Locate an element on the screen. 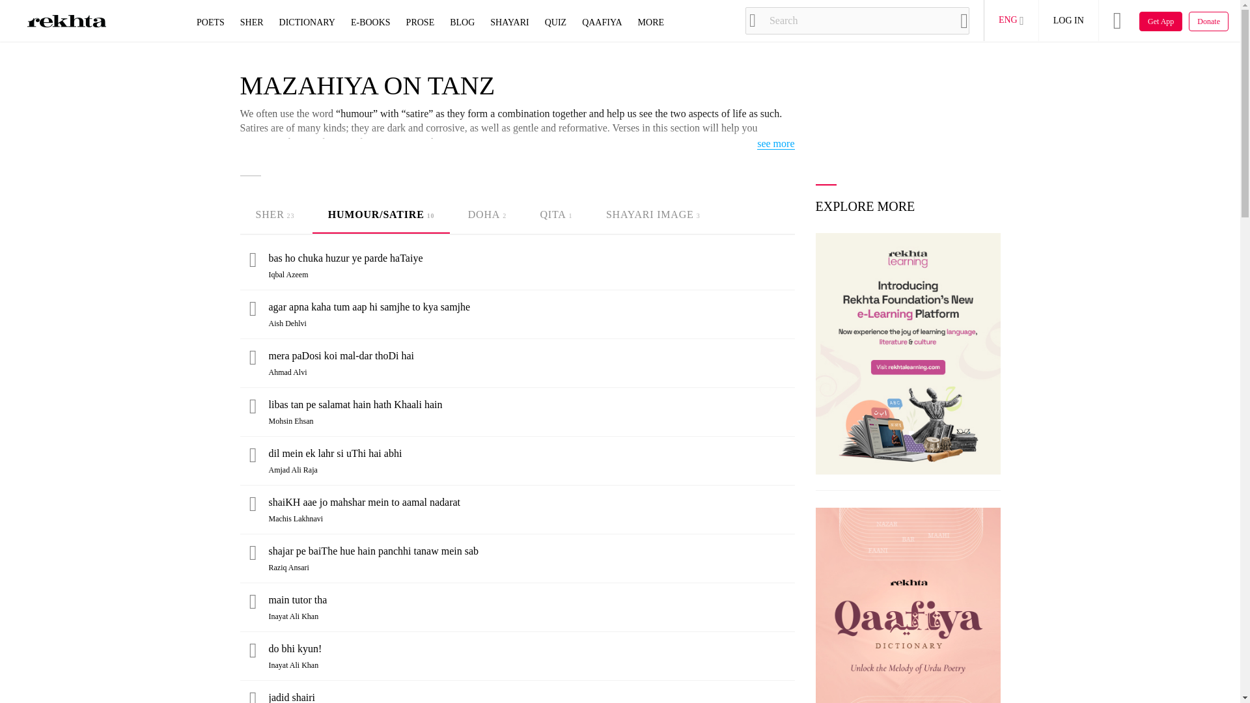  Favorites is located at coordinates (253, 555).